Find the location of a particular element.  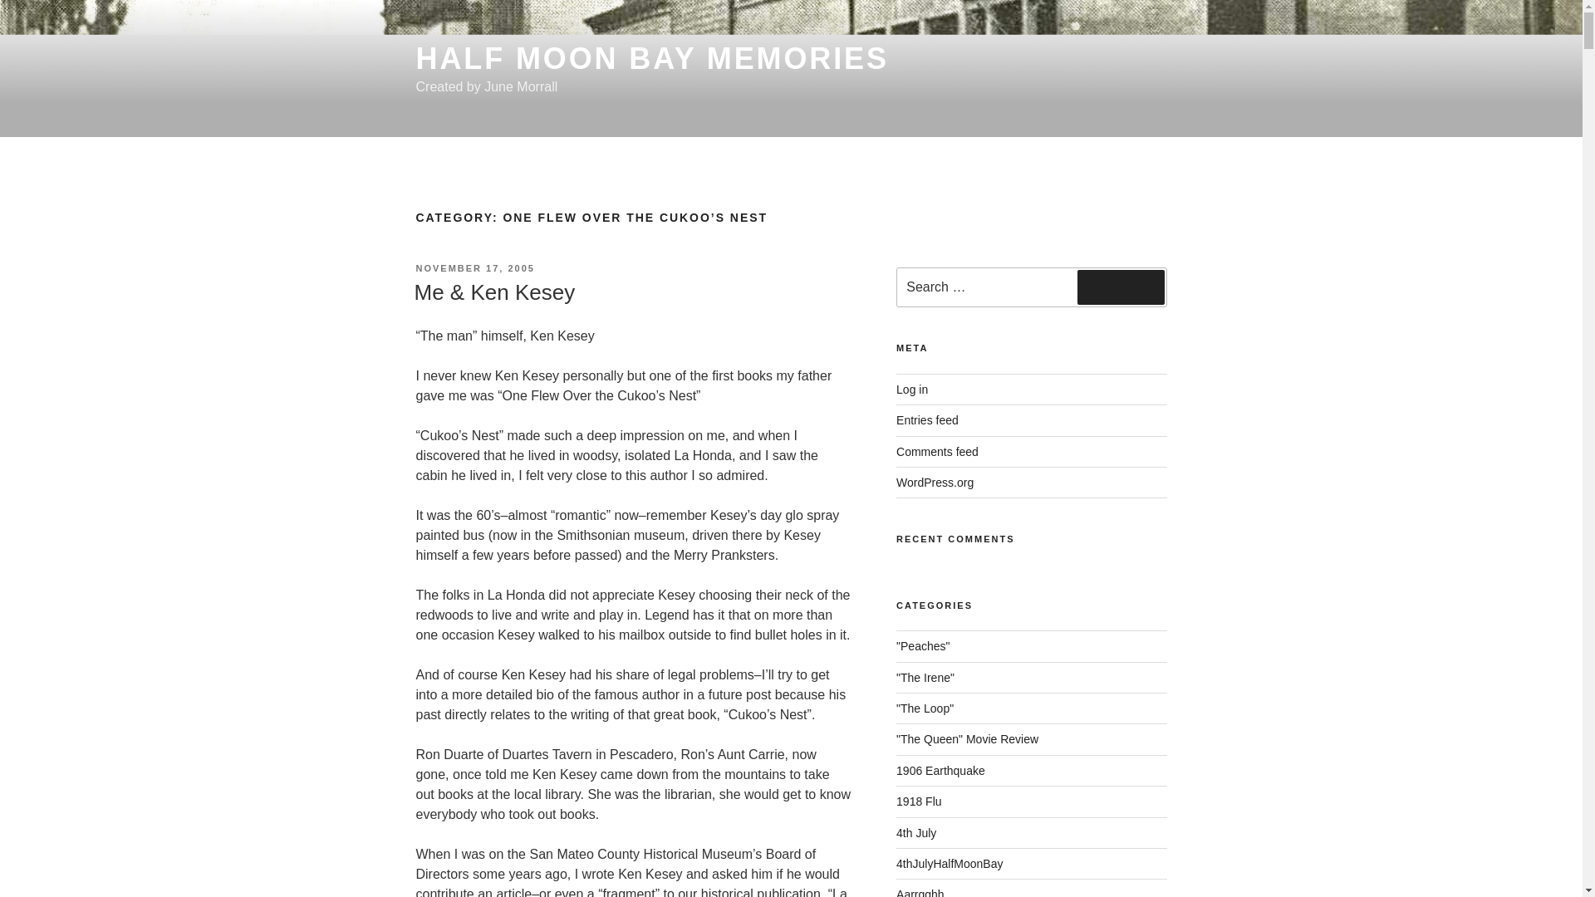

WordPress.org is located at coordinates (935, 482).